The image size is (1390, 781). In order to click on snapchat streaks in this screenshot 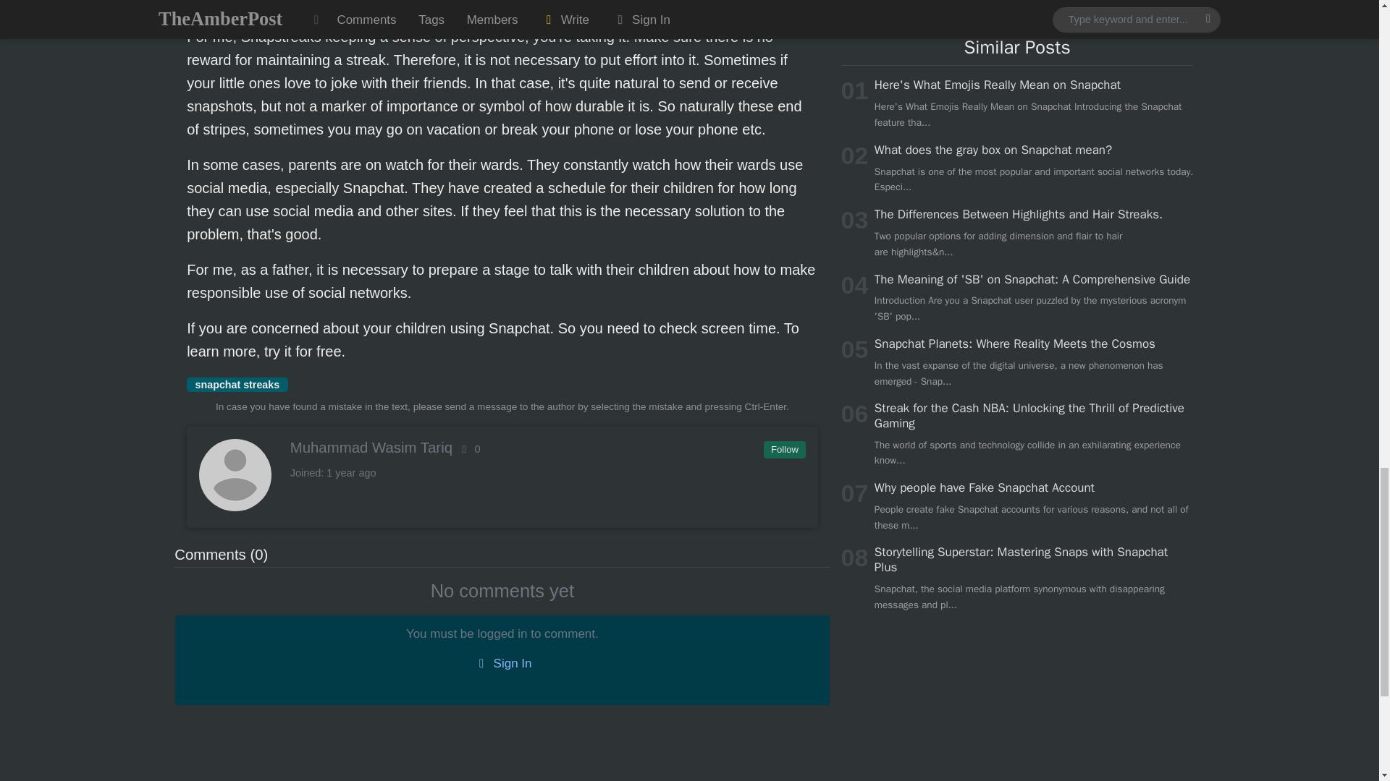, I will do `click(237, 385)`.